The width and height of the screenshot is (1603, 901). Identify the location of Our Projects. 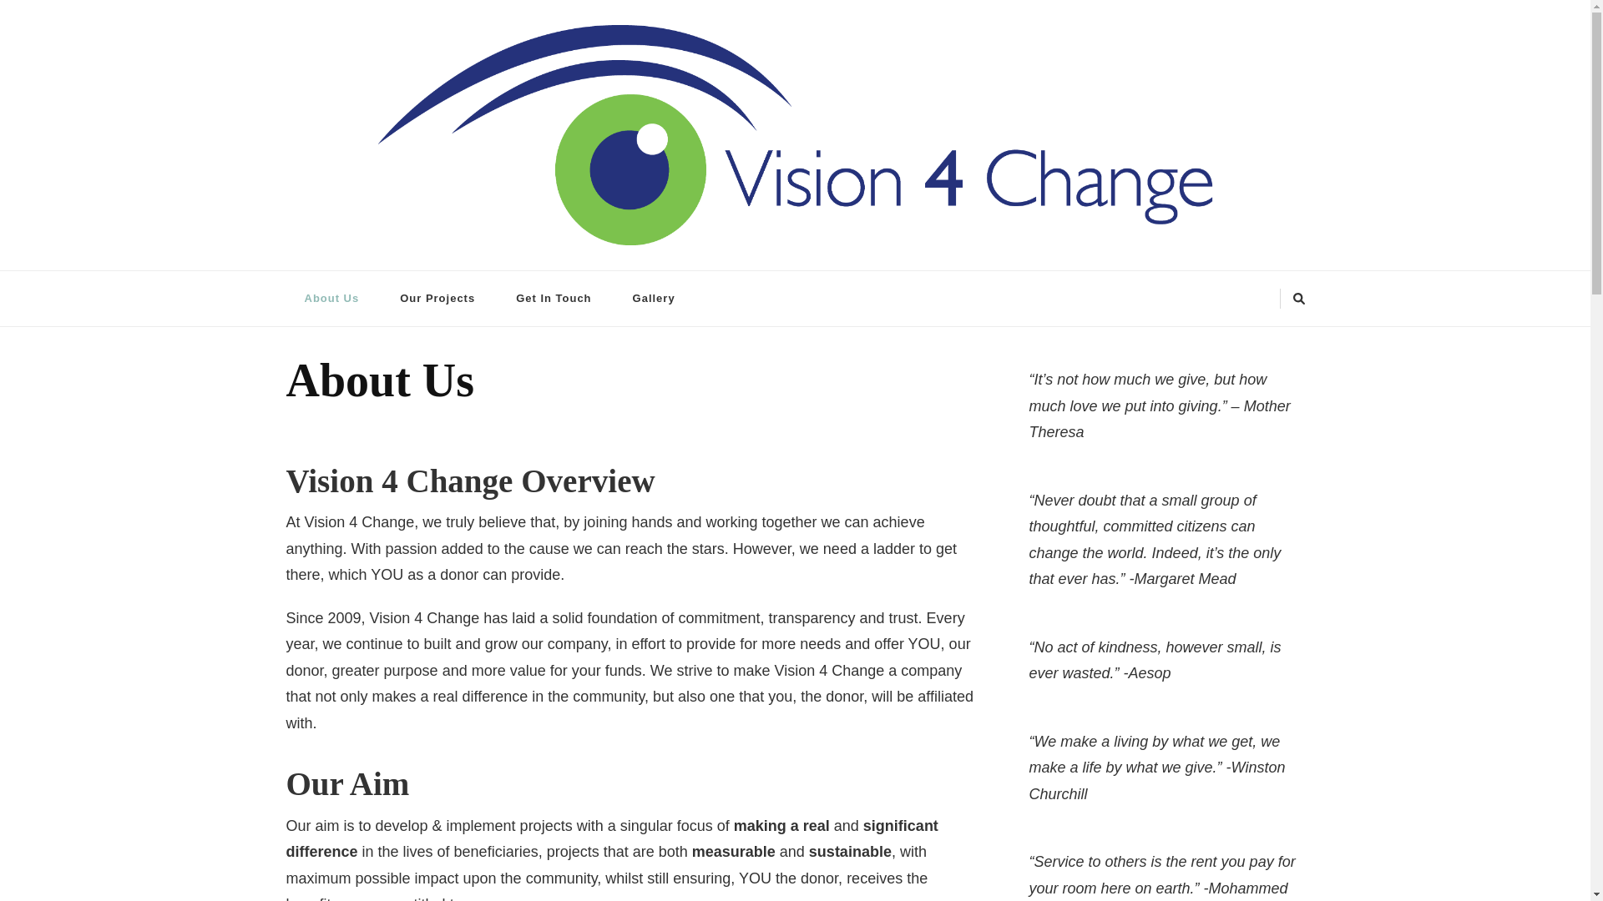
(437, 299).